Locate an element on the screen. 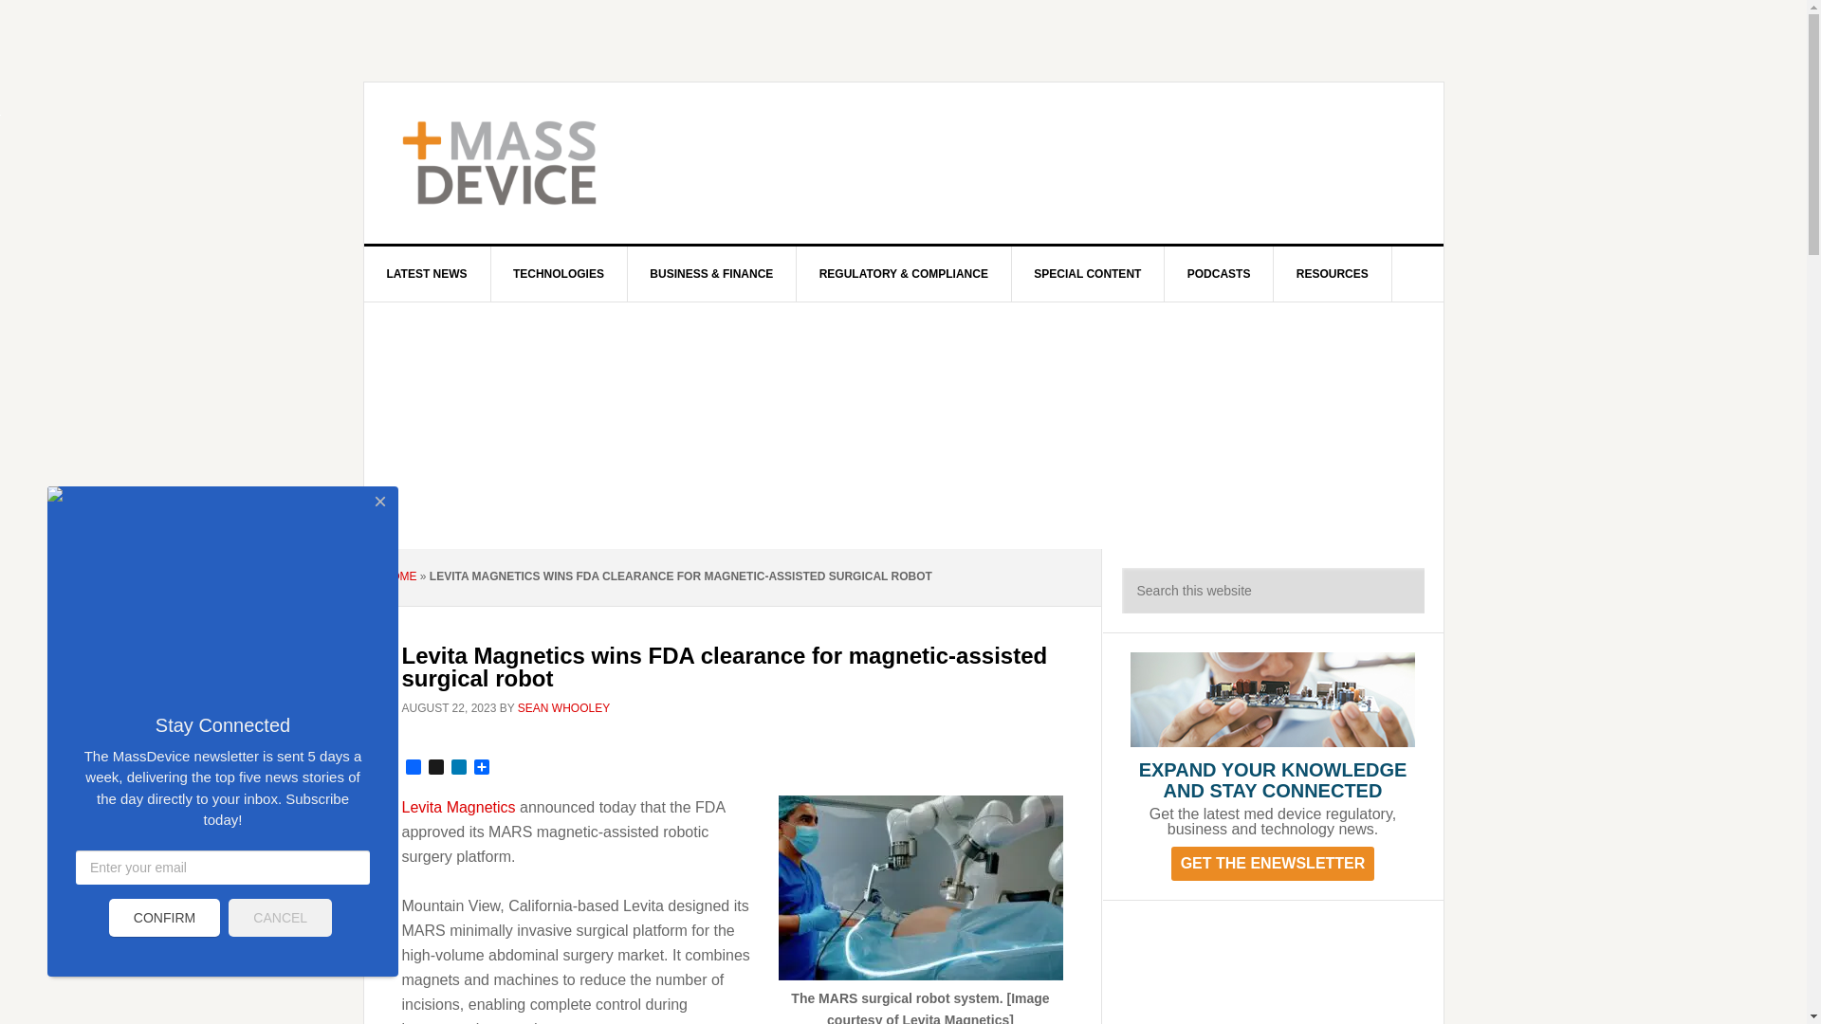  MASSDEVICE is located at coordinates (525, 163).